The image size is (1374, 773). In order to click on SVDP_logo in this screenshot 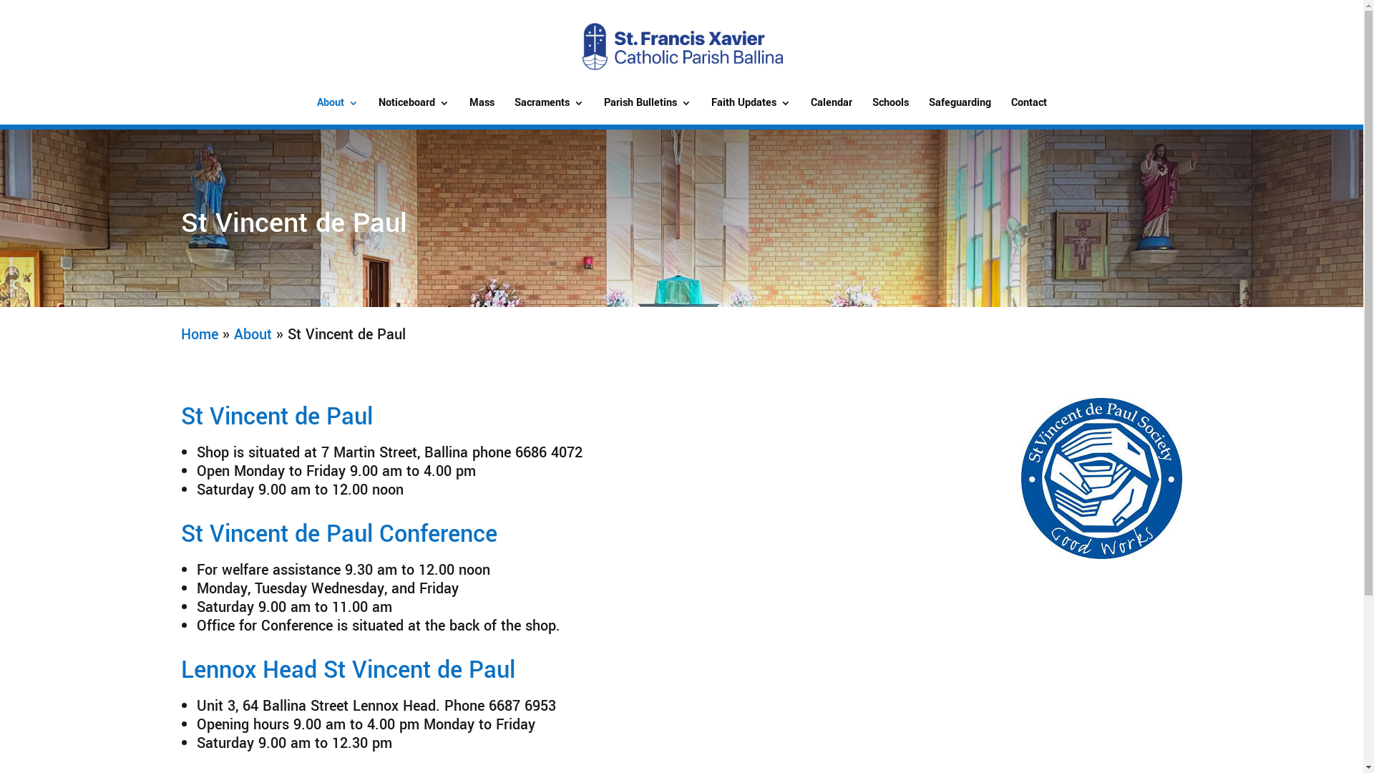, I will do `click(1102, 478)`.